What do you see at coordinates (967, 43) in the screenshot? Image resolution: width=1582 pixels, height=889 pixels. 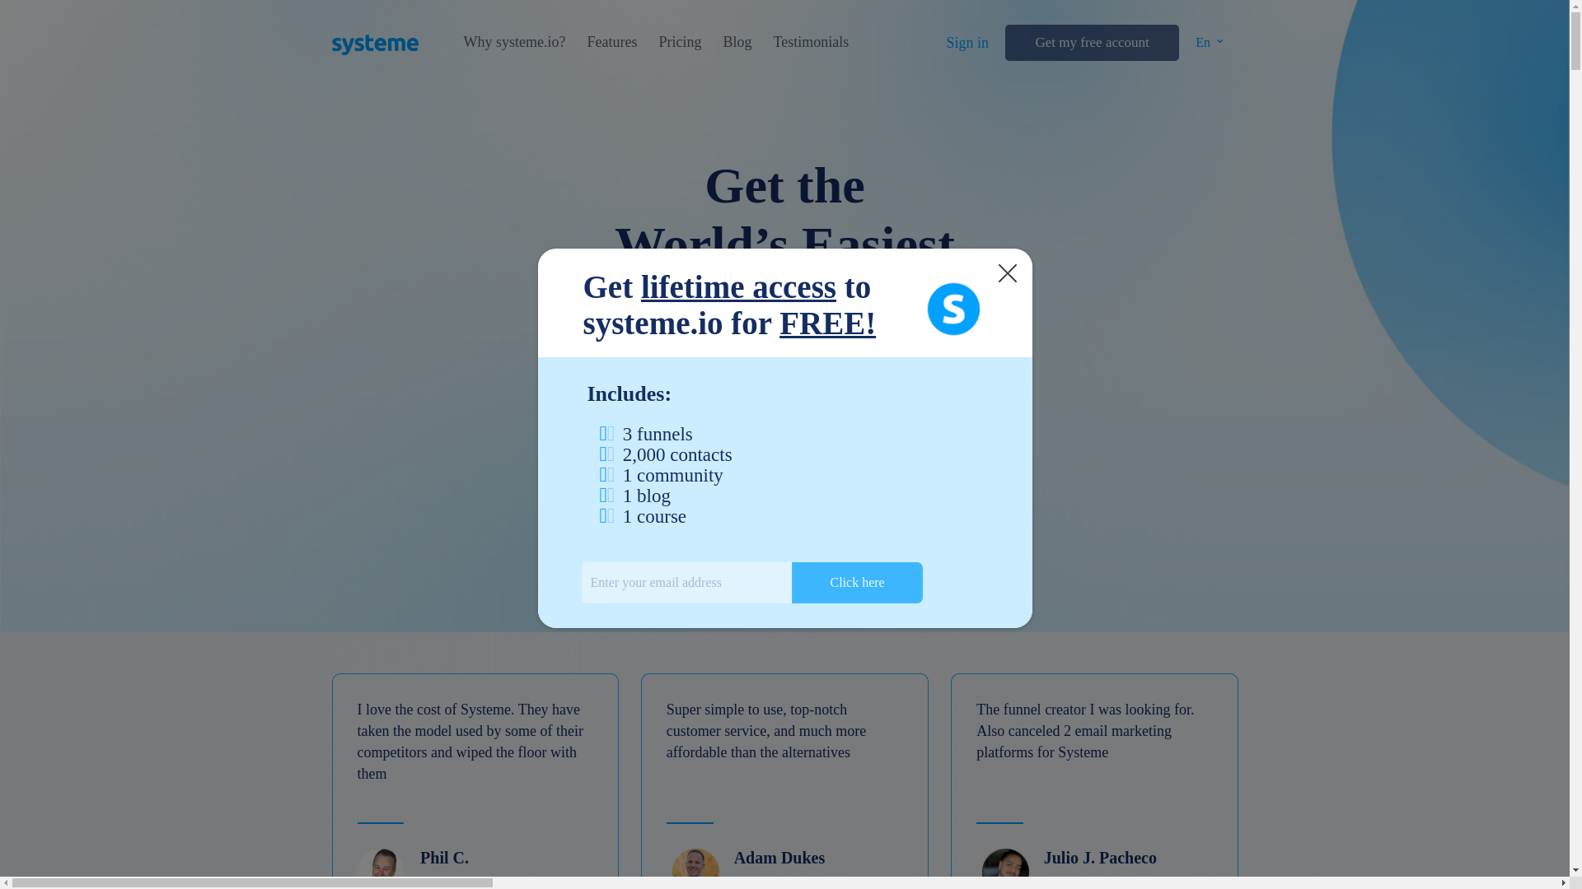 I see `Sign in` at bounding box center [967, 43].